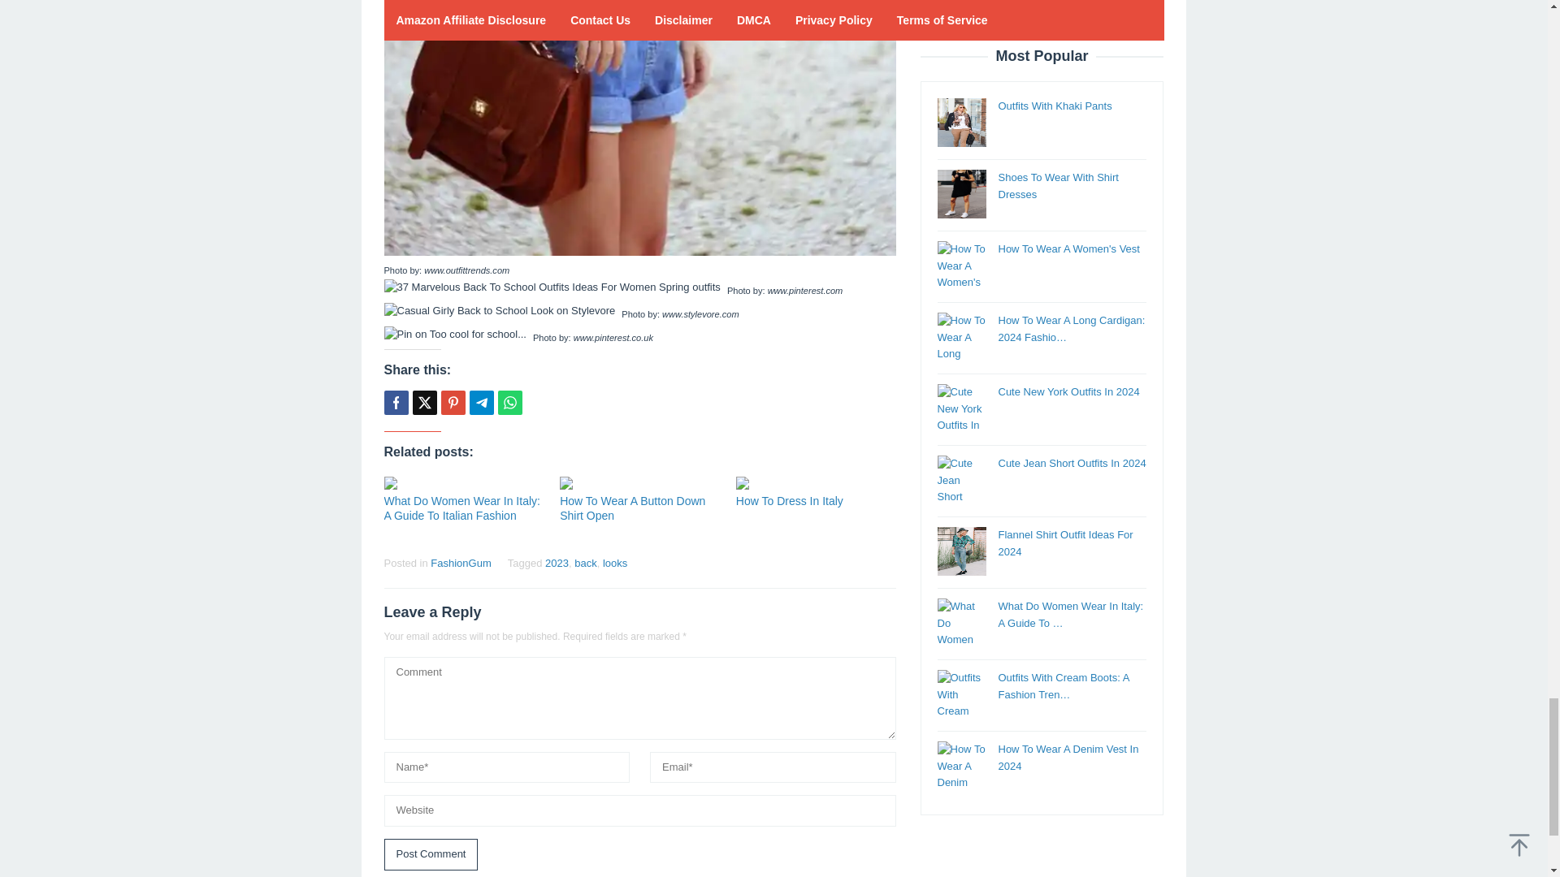 The width and height of the screenshot is (1560, 877). Describe the element at coordinates (481, 402) in the screenshot. I see `Telegram Share` at that location.